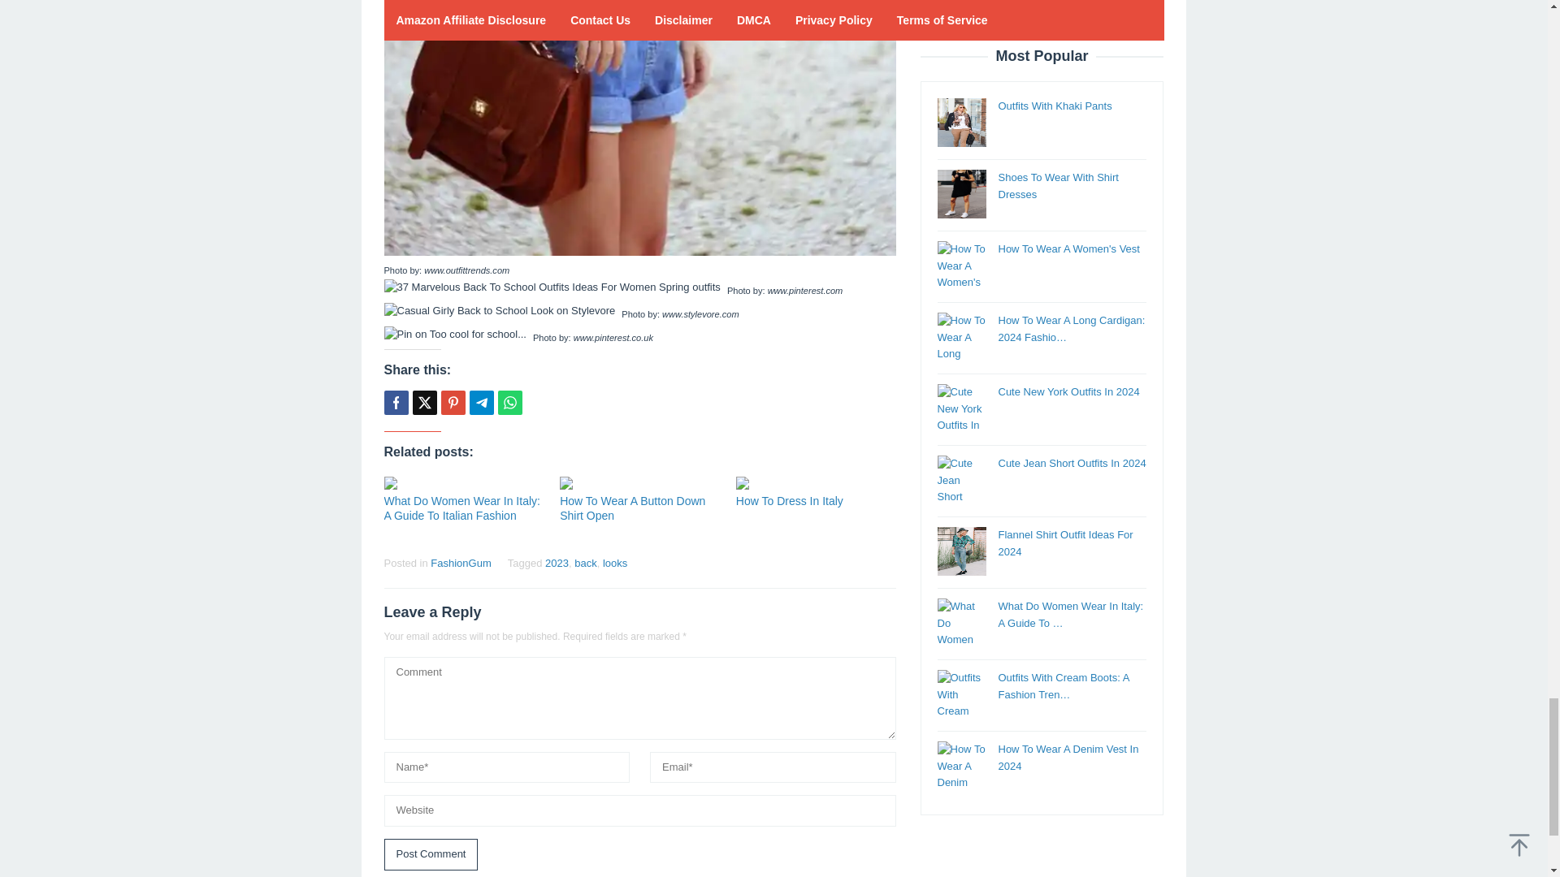 The width and height of the screenshot is (1560, 877). Describe the element at coordinates (481, 402) in the screenshot. I see `Telegram Share` at that location.